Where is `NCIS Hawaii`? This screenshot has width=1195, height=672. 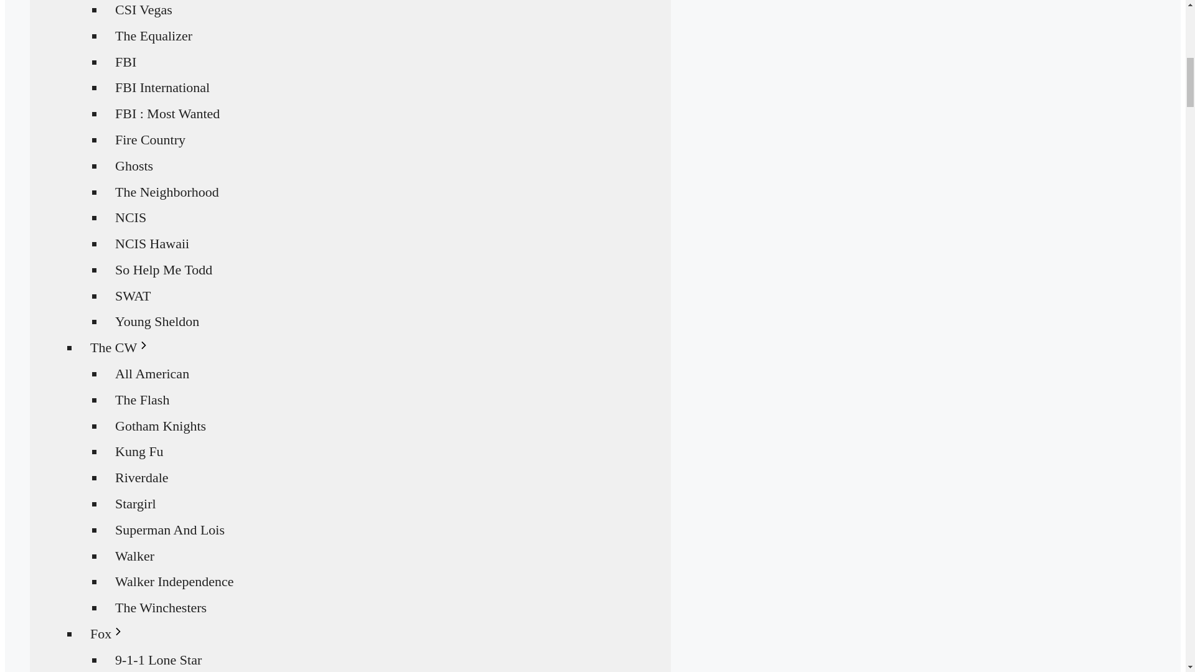
NCIS Hawaii is located at coordinates (152, 243).